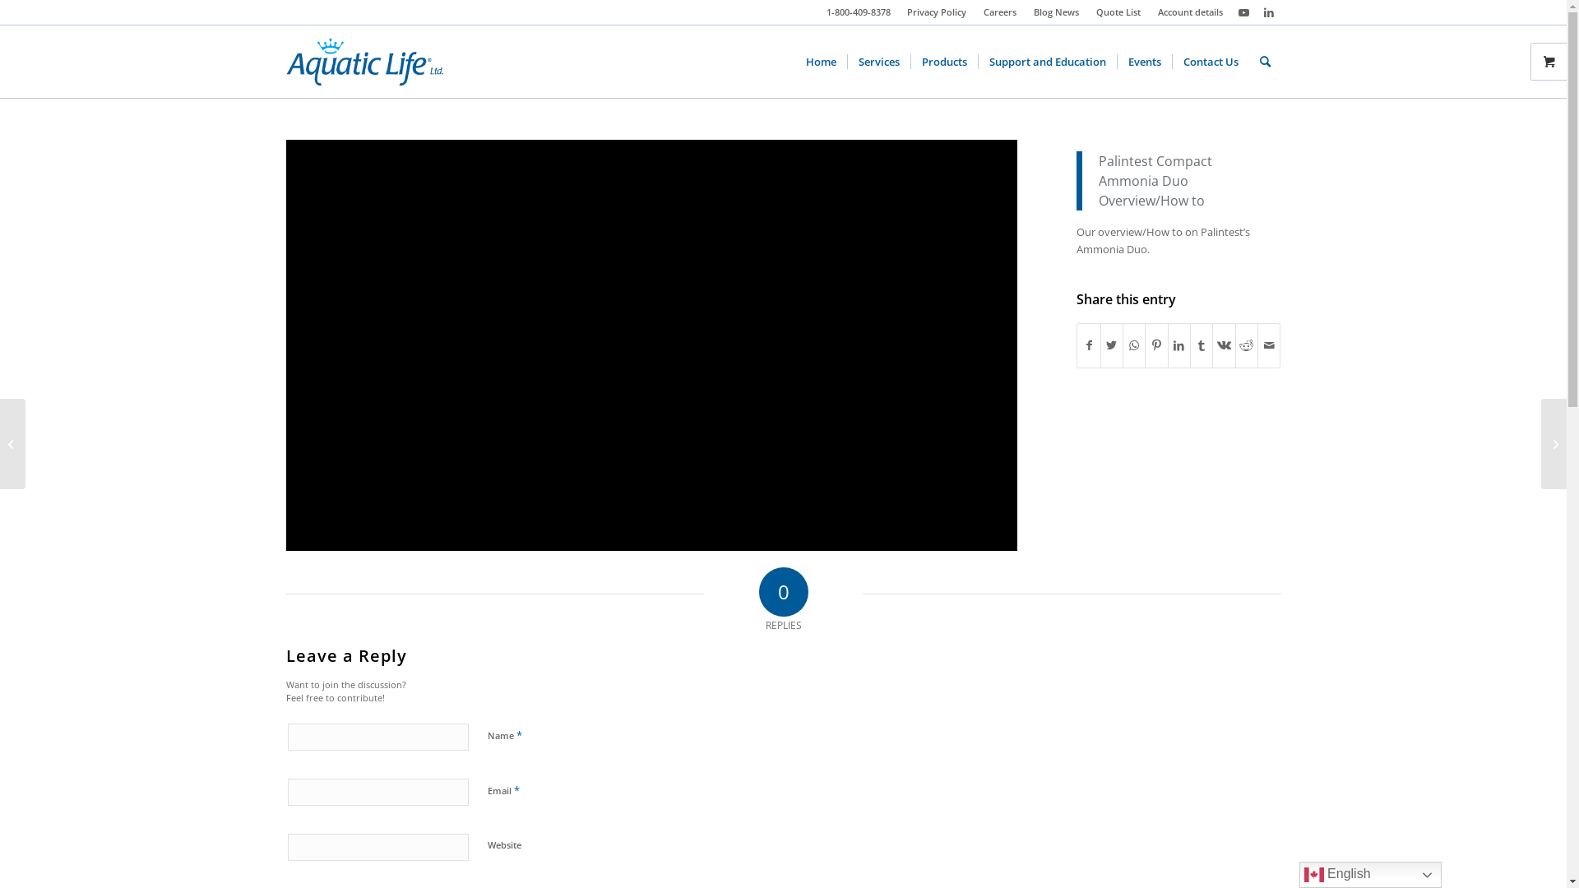 The image size is (1579, 888). Describe the element at coordinates (821, 62) in the screenshot. I see `Home` at that location.